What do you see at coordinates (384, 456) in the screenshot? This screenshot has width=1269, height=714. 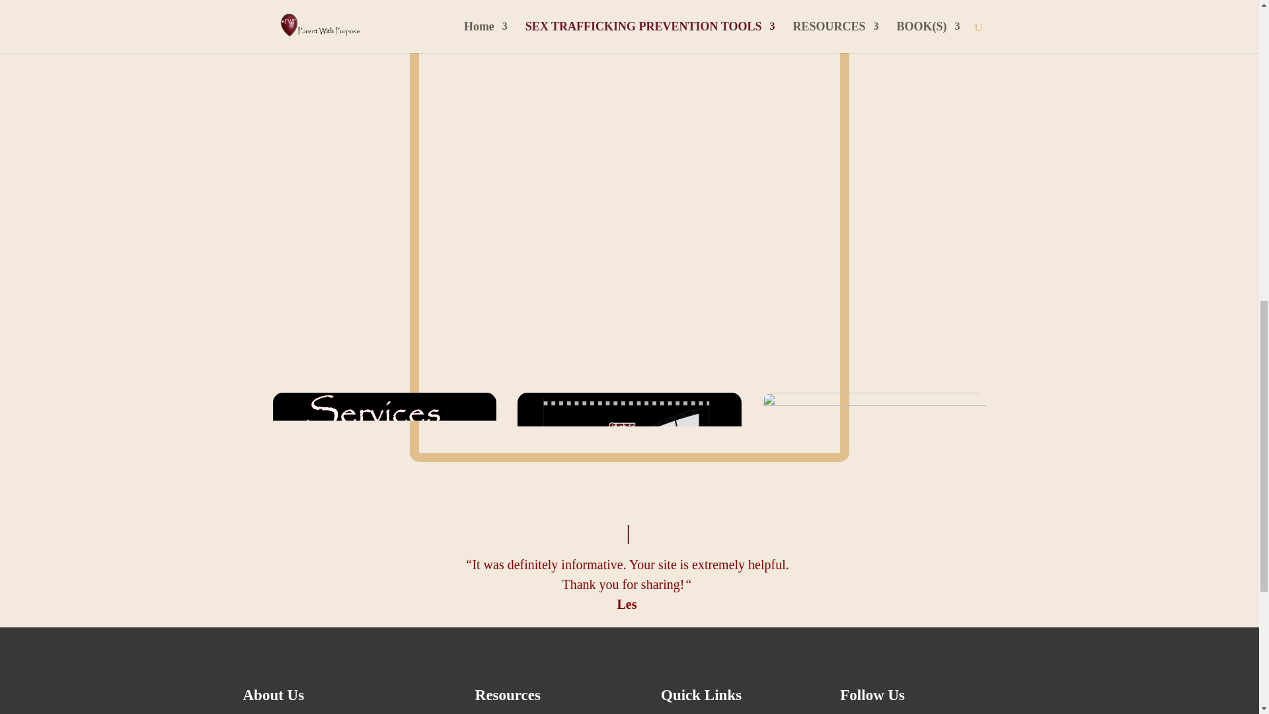 I see `service` at bounding box center [384, 456].